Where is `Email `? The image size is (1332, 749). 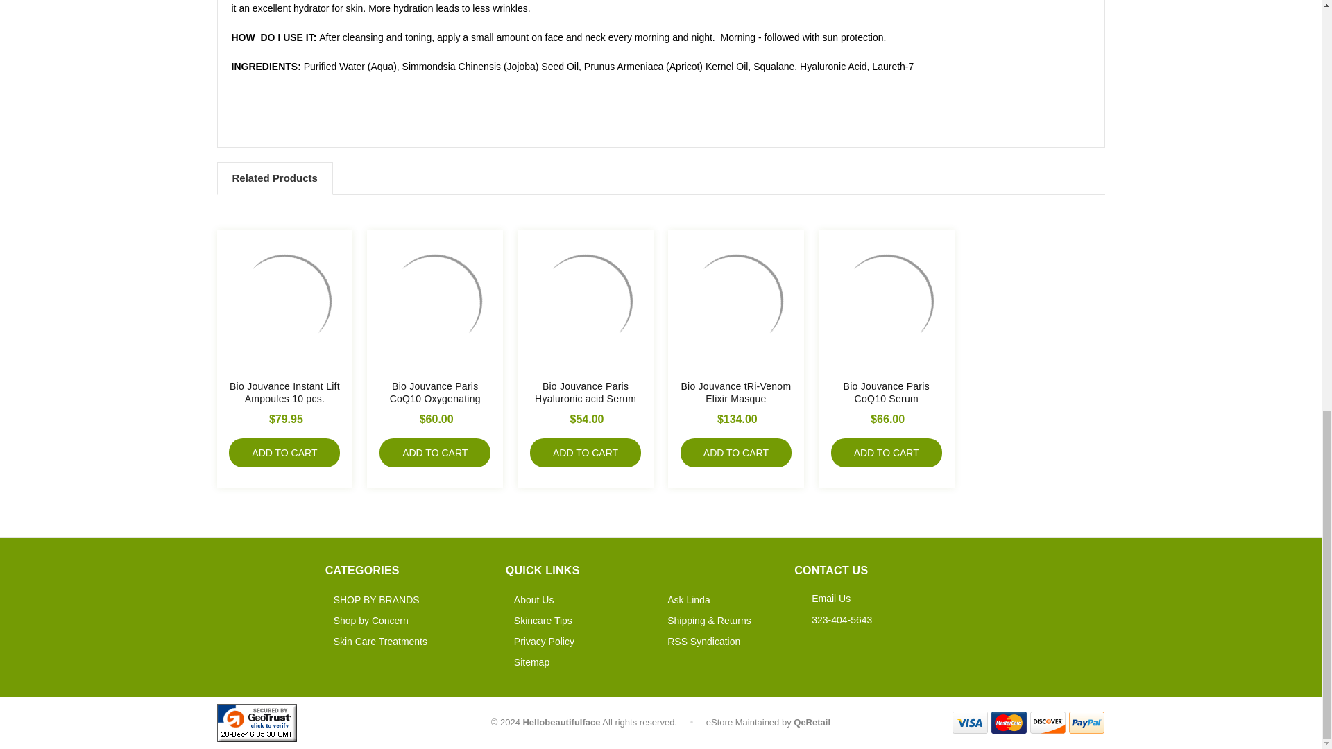 Email  is located at coordinates (831, 598).